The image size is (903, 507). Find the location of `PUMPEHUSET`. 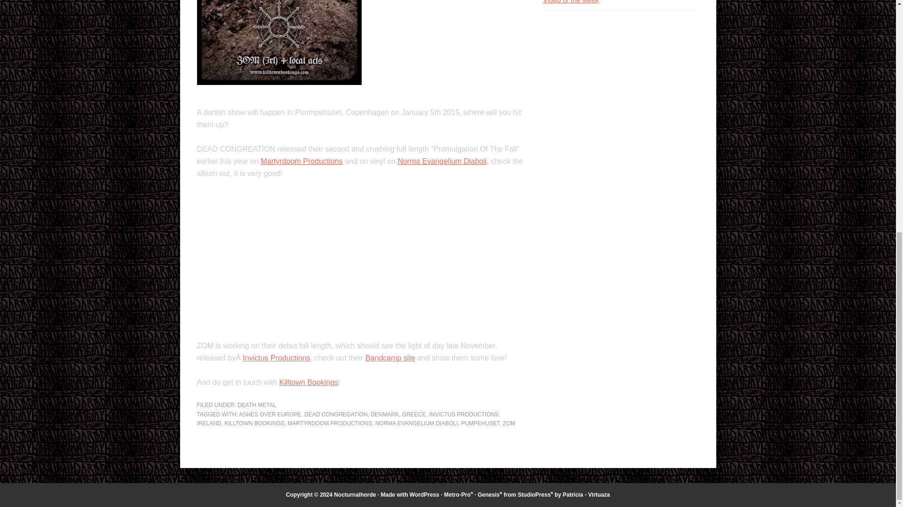

PUMPEHUSET is located at coordinates (480, 423).